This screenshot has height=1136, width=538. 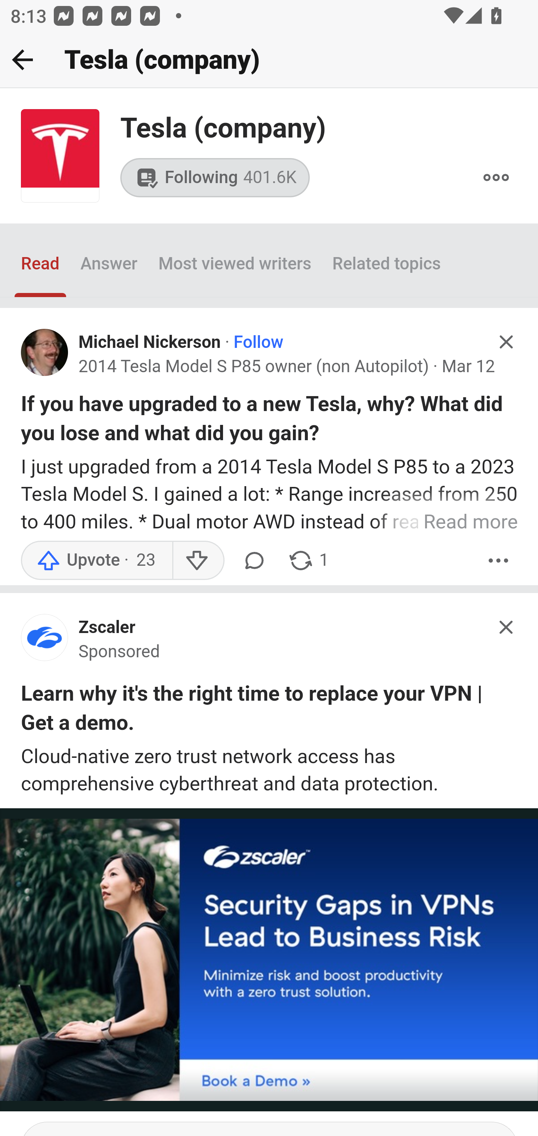 What do you see at coordinates (308, 561) in the screenshot?
I see `1 share` at bounding box center [308, 561].